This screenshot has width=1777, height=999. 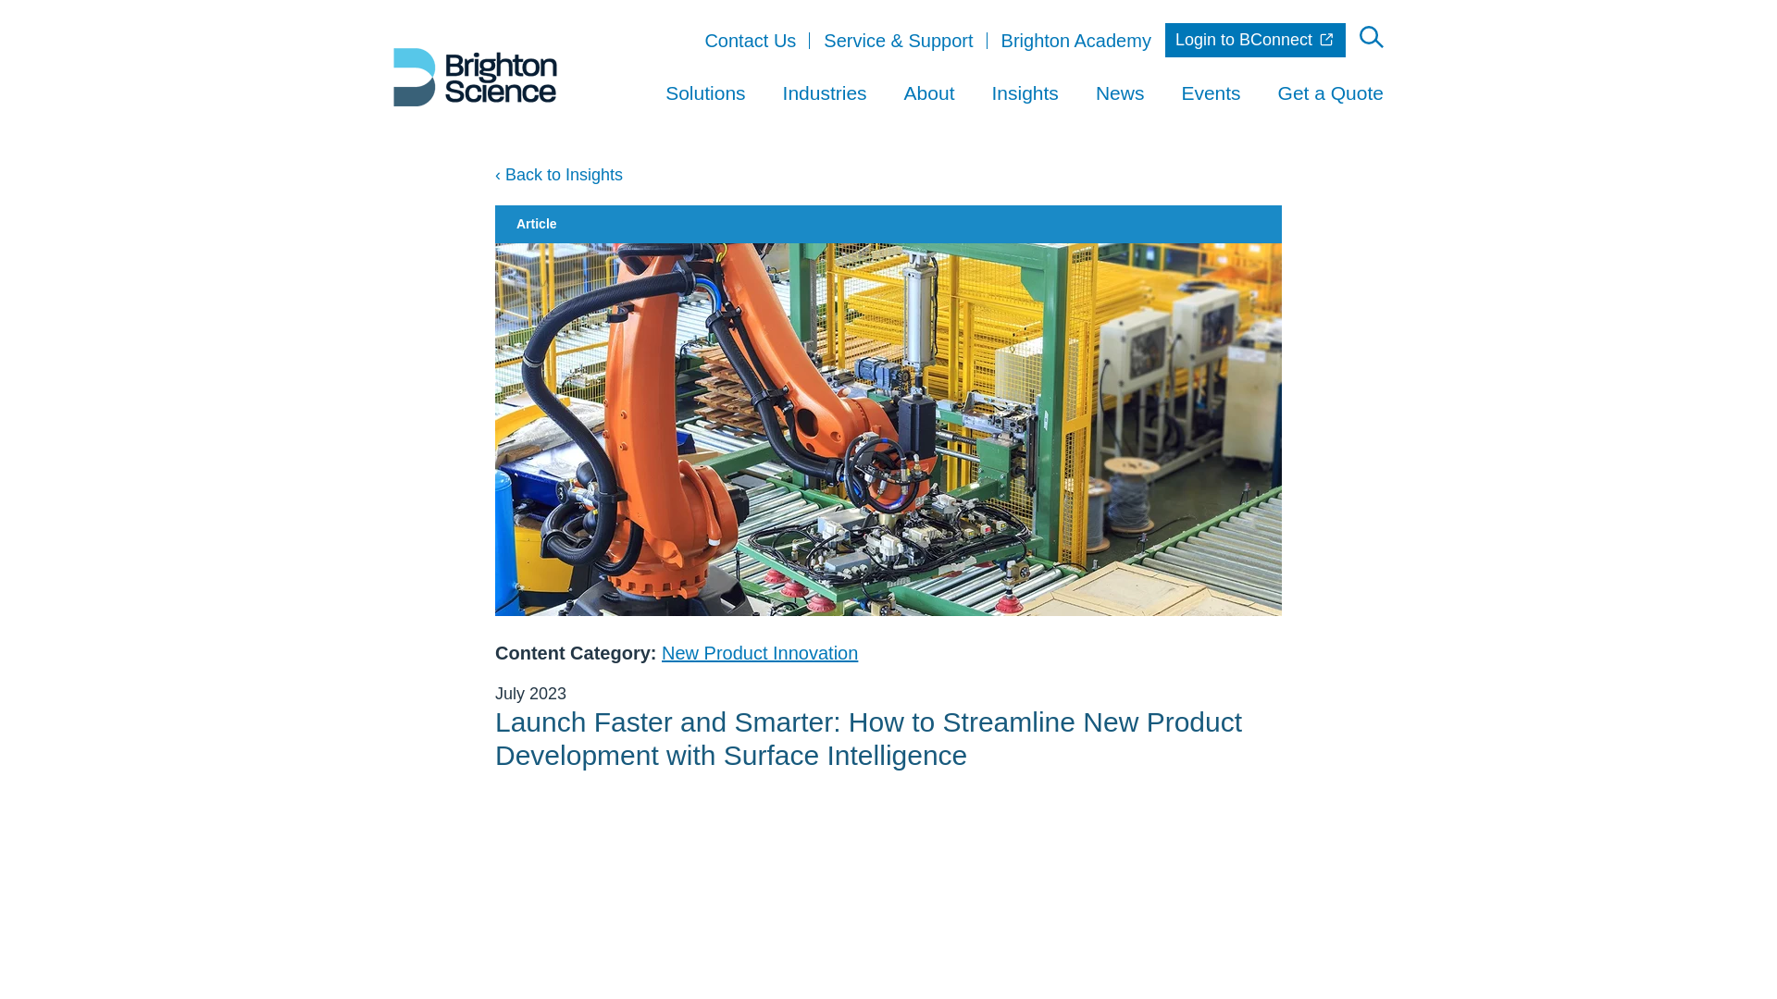 I want to click on Industries, so click(x=825, y=92).